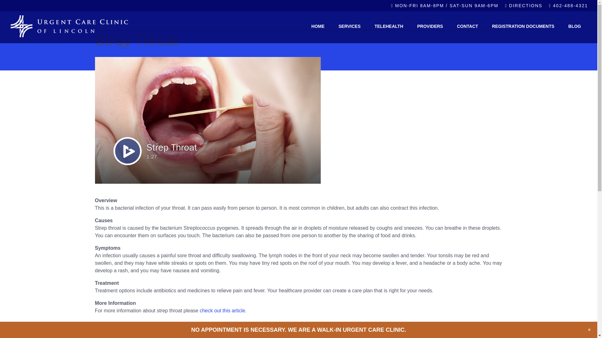 The image size is (602, 338). Describe the element at coordinates (575, 26) in the screenshot. I see `BLOG` at that location.